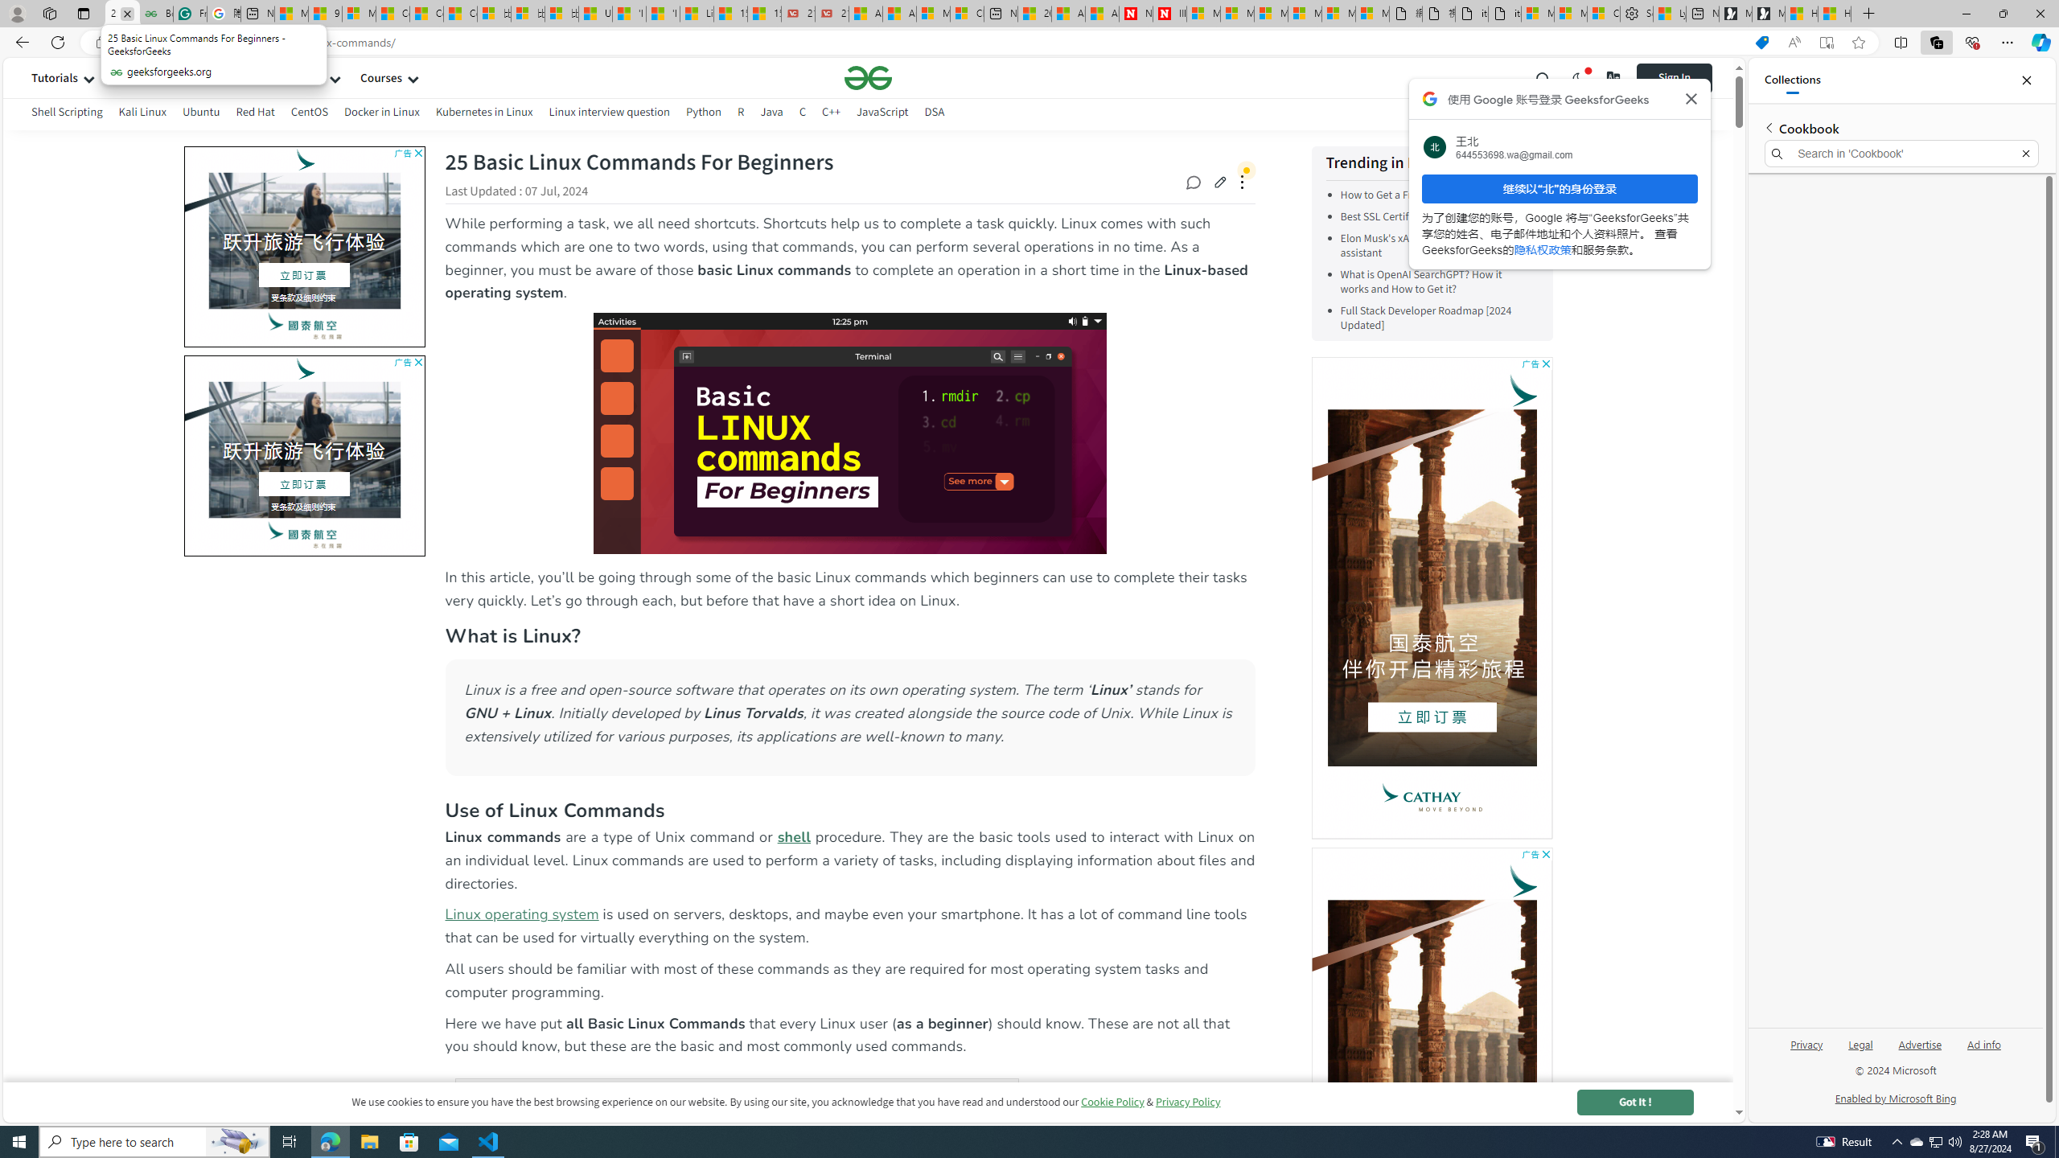 The image size is (2059, 1158). I want to click on Red Hat, so click(256, 112).